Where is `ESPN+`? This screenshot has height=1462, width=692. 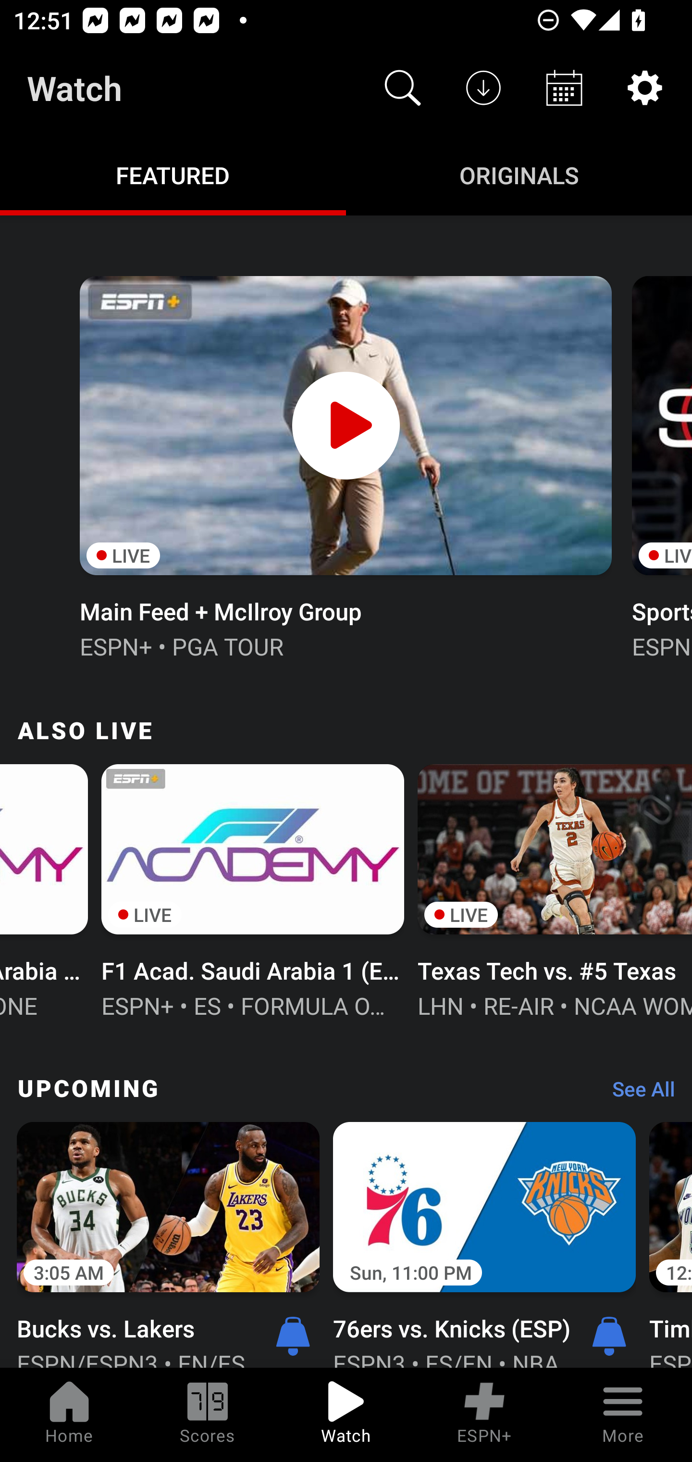
ESPN+ is located at coordinates (484, 1415).